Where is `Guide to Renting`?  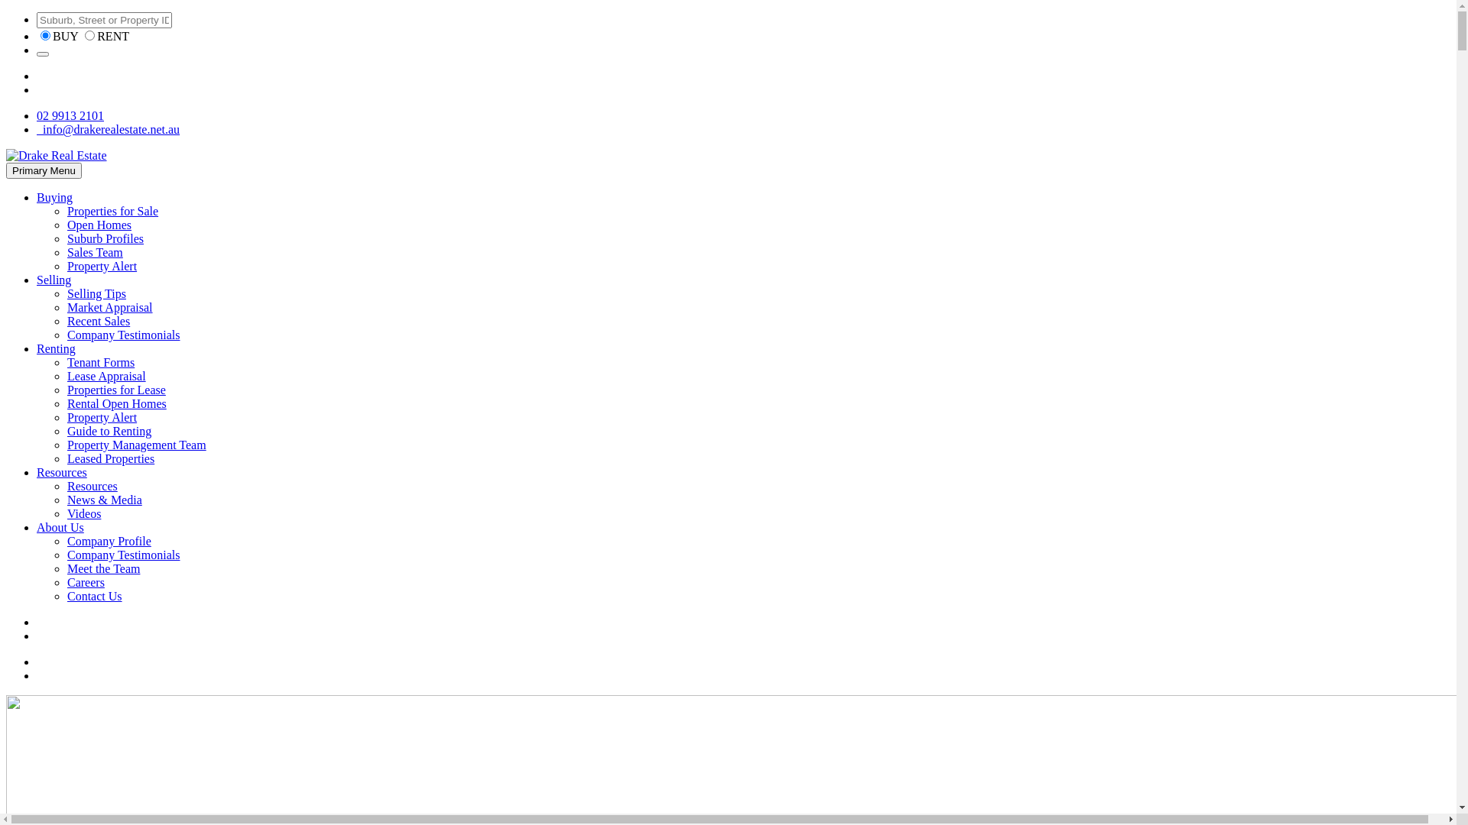
Guide to Renting is located at coordinates (109, 431).